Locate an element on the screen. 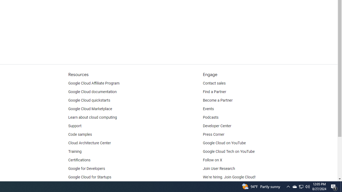  Google Cloud Tech on YouTube is located at coordinates (229, 151).